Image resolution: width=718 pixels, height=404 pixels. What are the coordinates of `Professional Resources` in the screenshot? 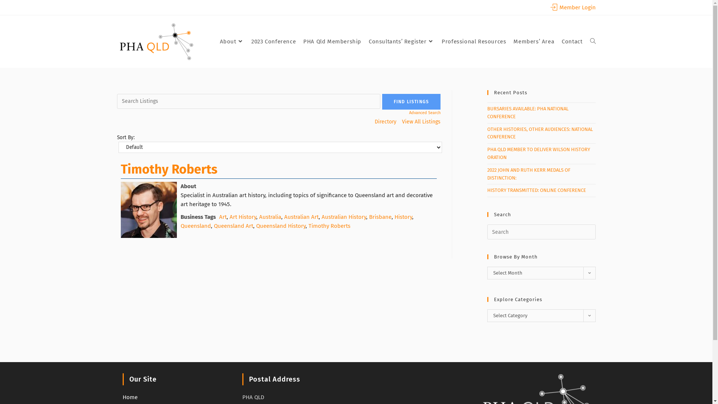 It's located at (474, 42).